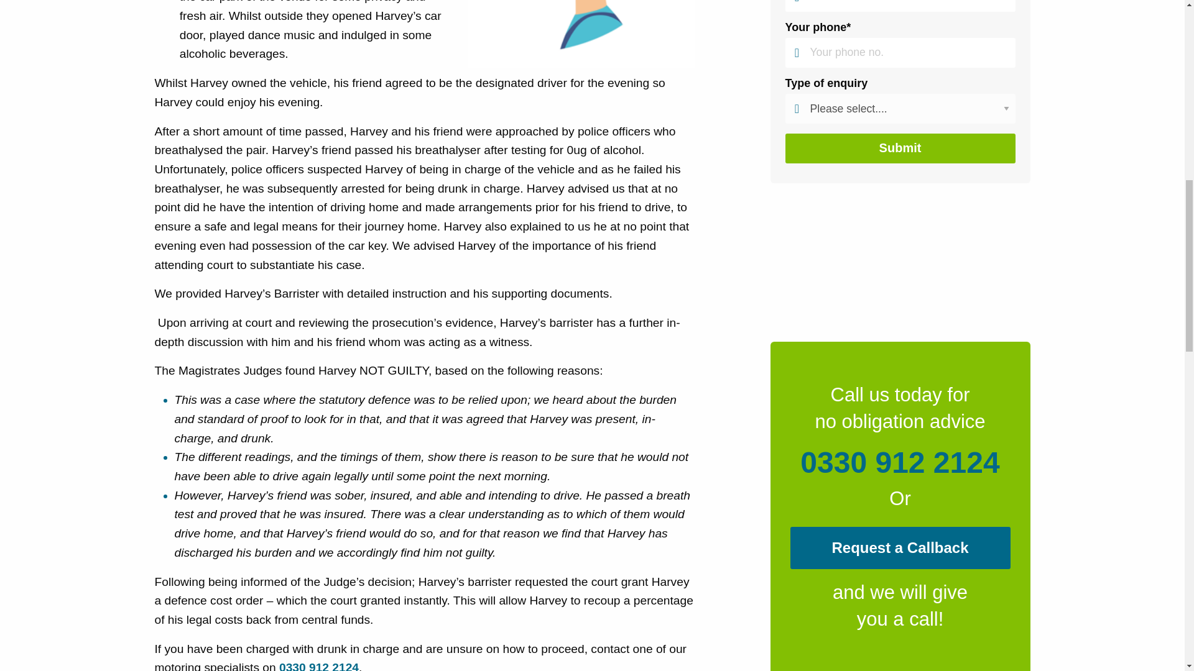 This screenshot has width=1194, height=671. Describe the element at coordinates (899, 148) in the screenshot. I see `Submit` at that location.